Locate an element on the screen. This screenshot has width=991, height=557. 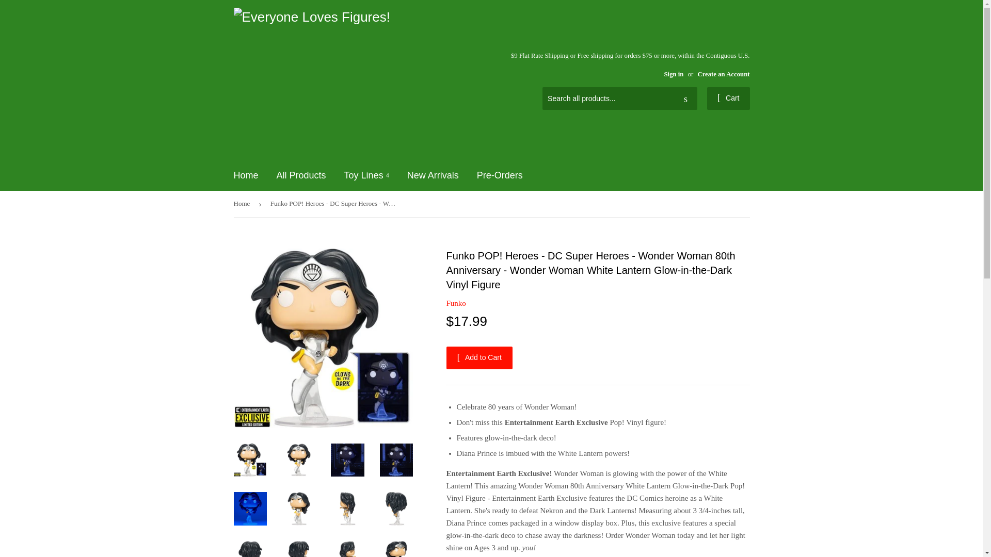
Funko is located at coordinates (456, 303).